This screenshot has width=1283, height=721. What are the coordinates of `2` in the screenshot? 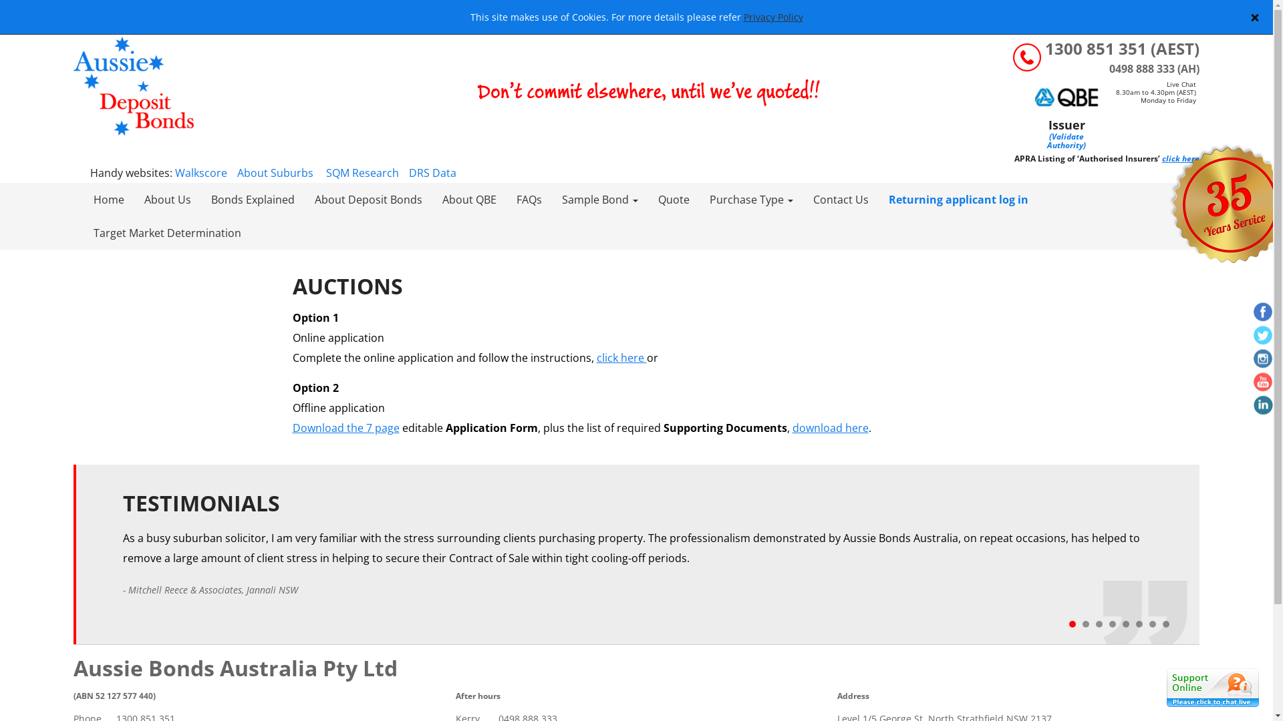 It's located at (1086, 624).